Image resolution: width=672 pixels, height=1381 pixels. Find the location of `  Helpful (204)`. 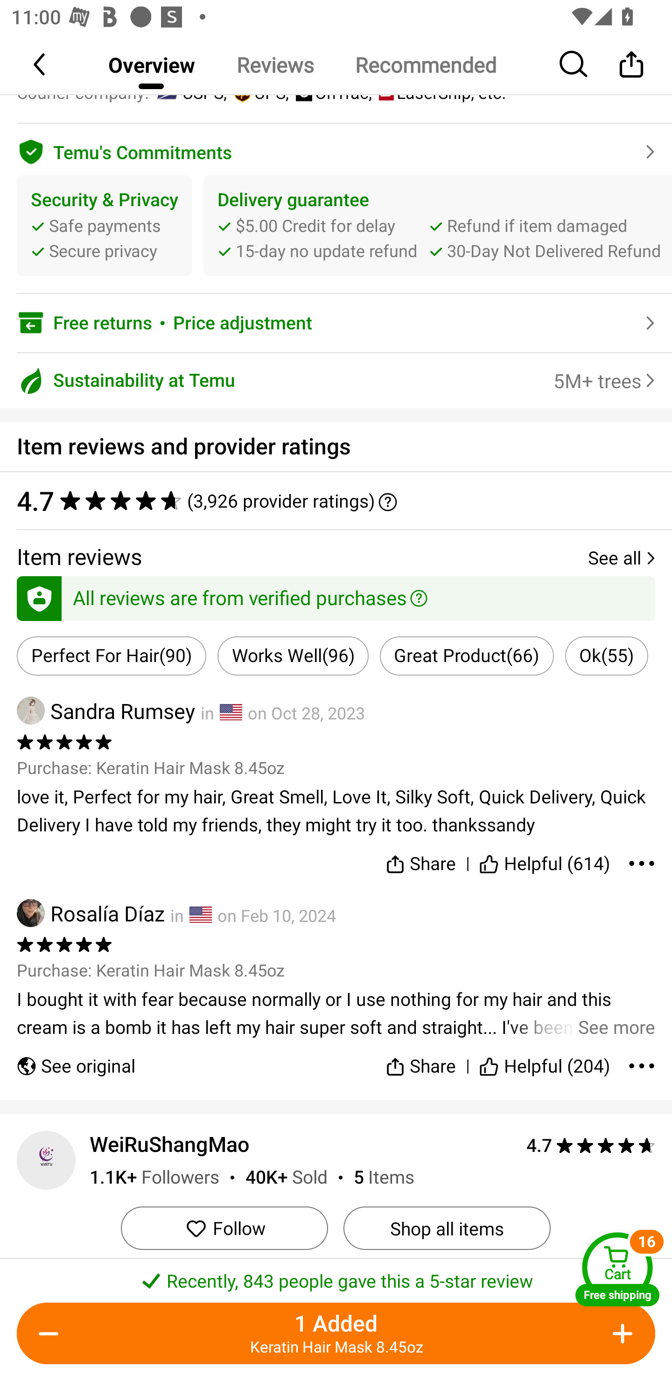

  Helpful (204) is located at coordinates (545, 1059).